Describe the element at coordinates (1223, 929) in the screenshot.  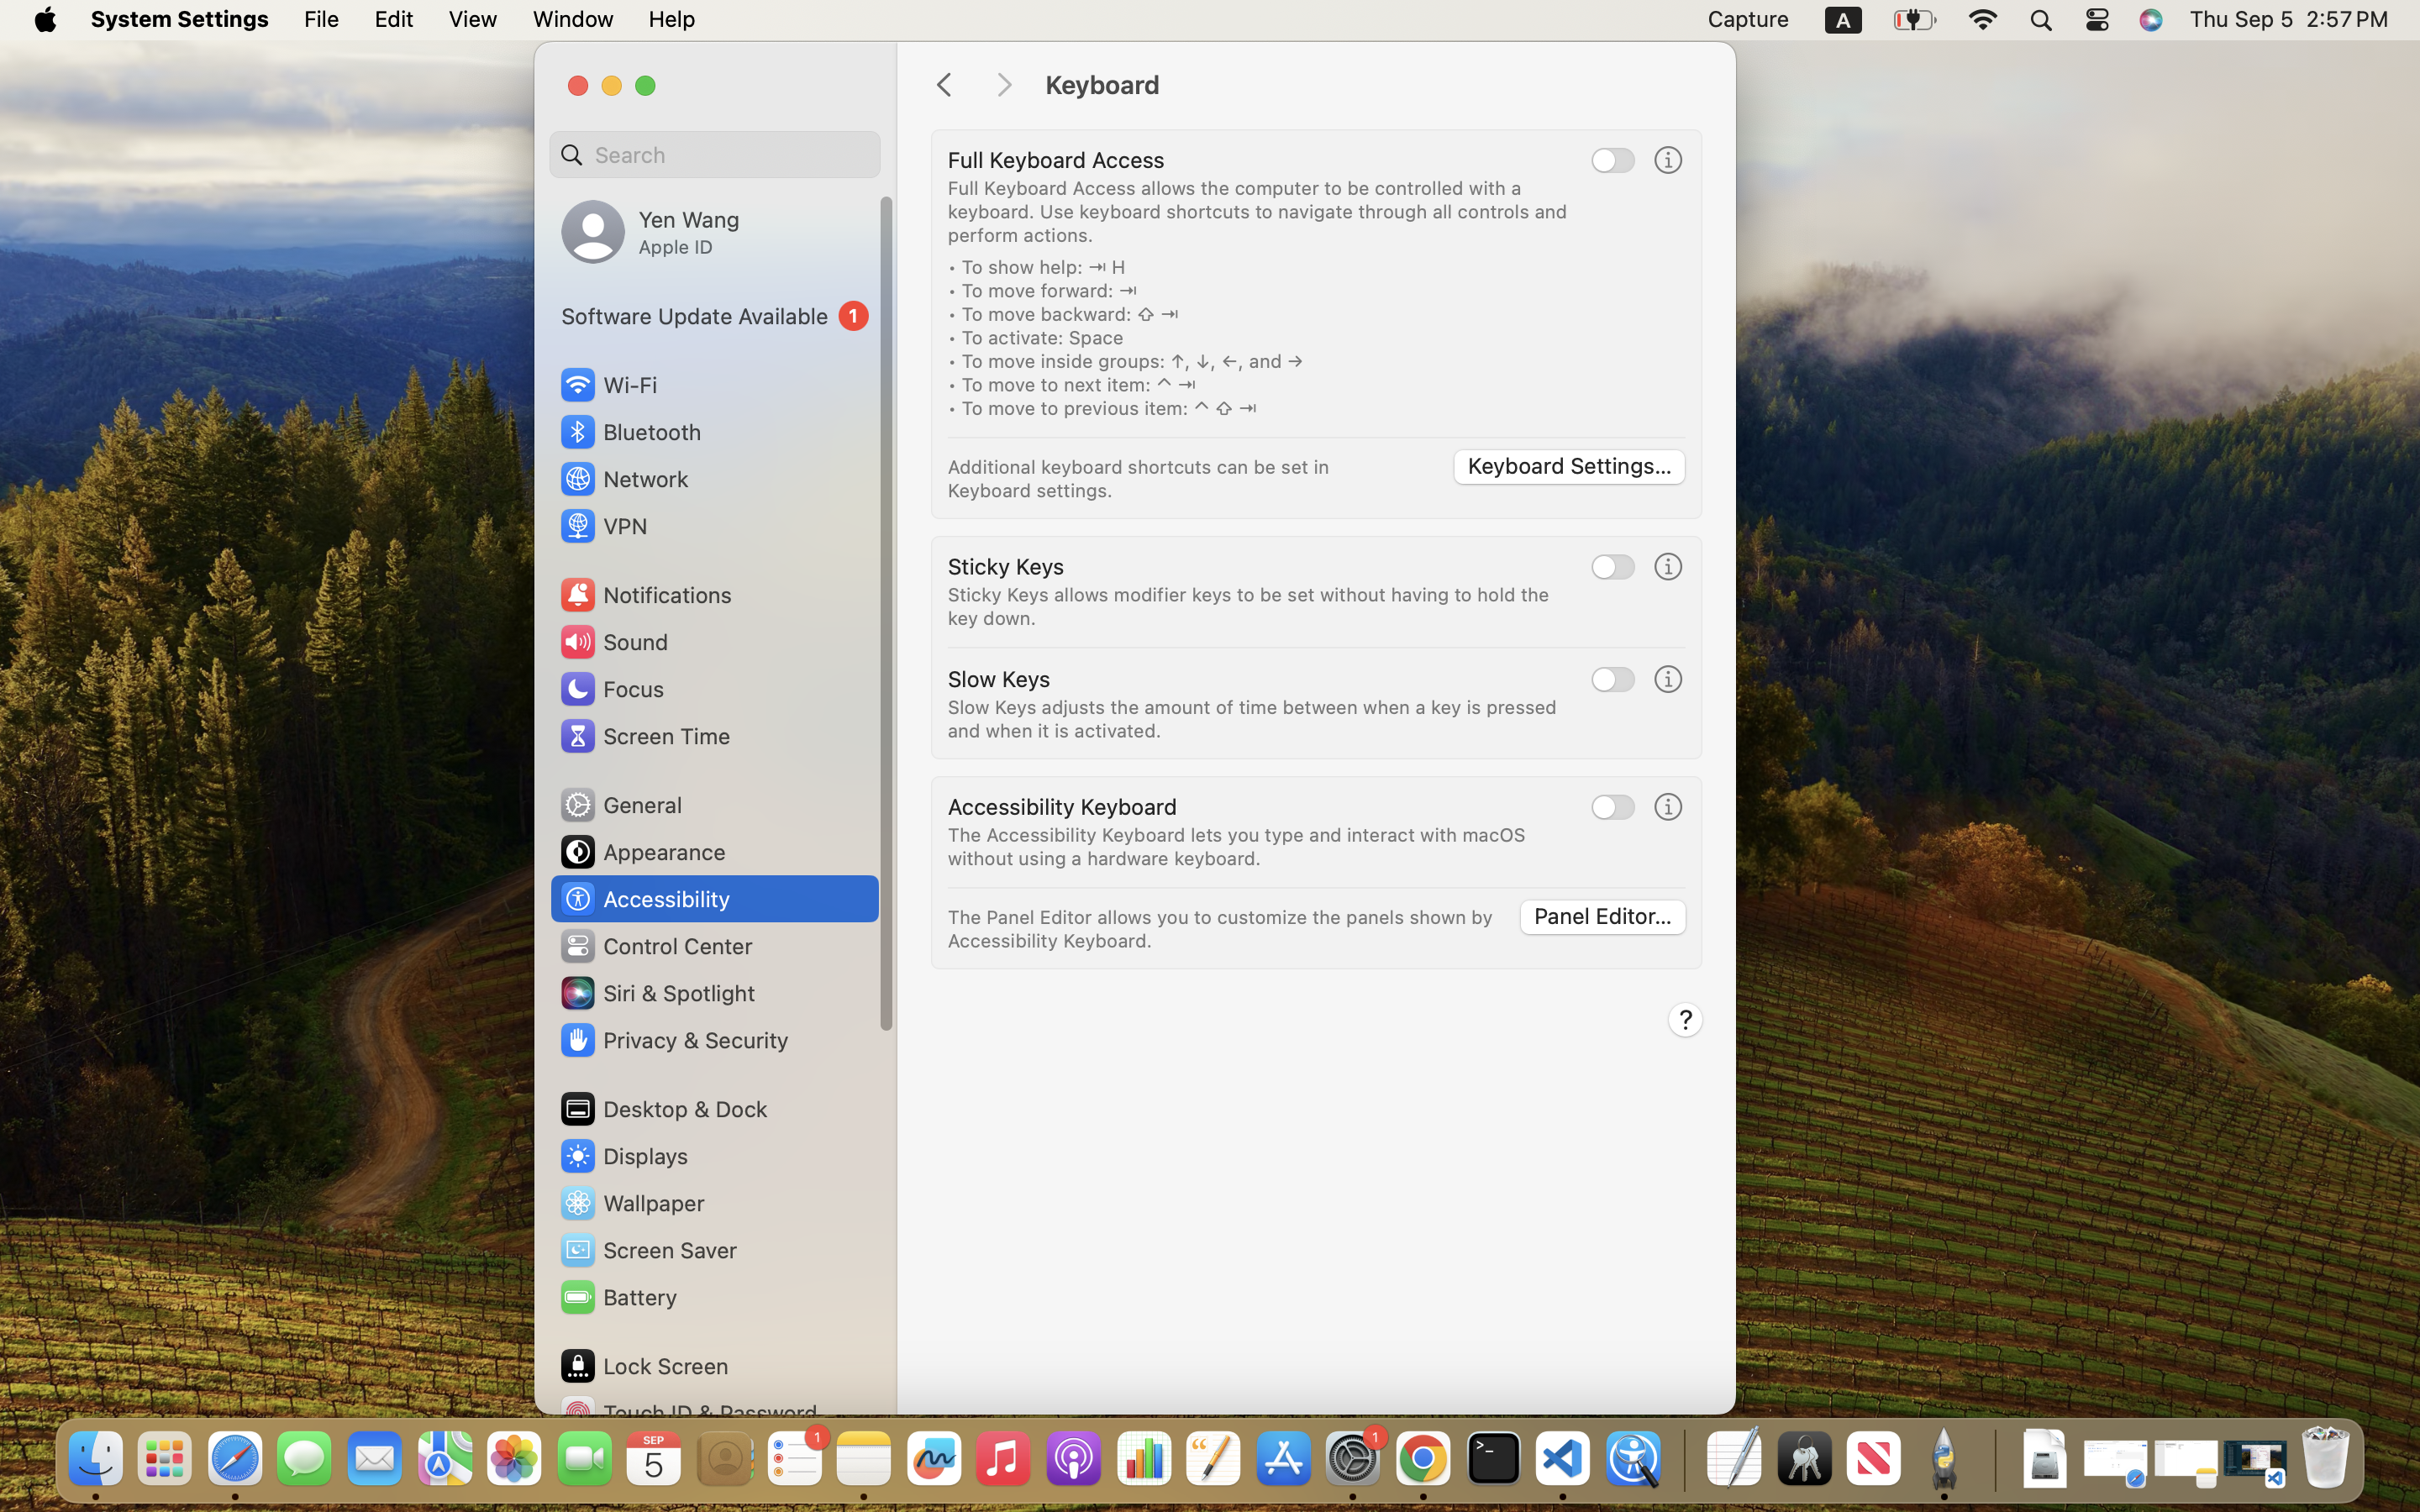
I see `The Panel Editor allows you to customize the panels shown by Accessibility Keyboard.` at that location.